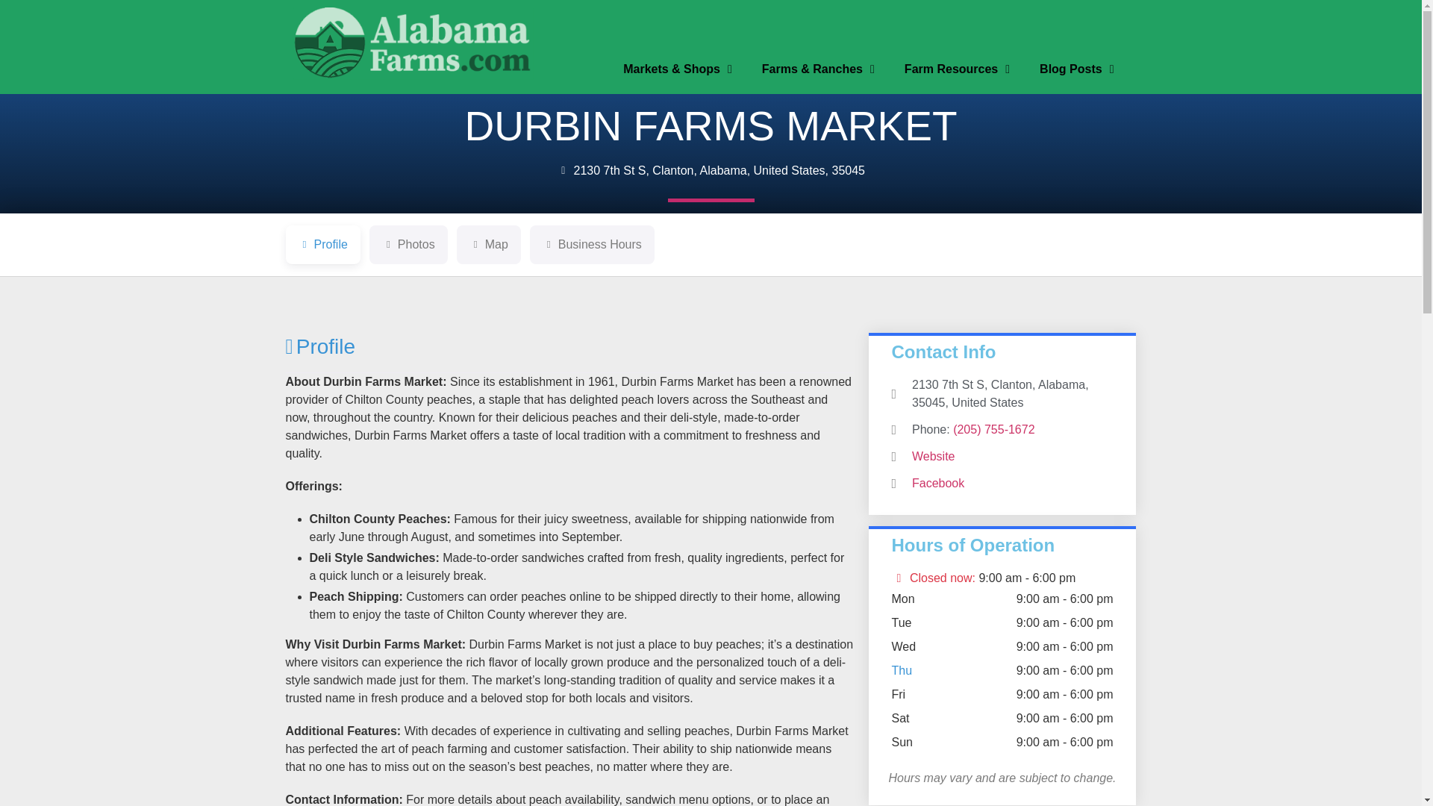  I want to click on Blog Posts, so click(1076, 69).